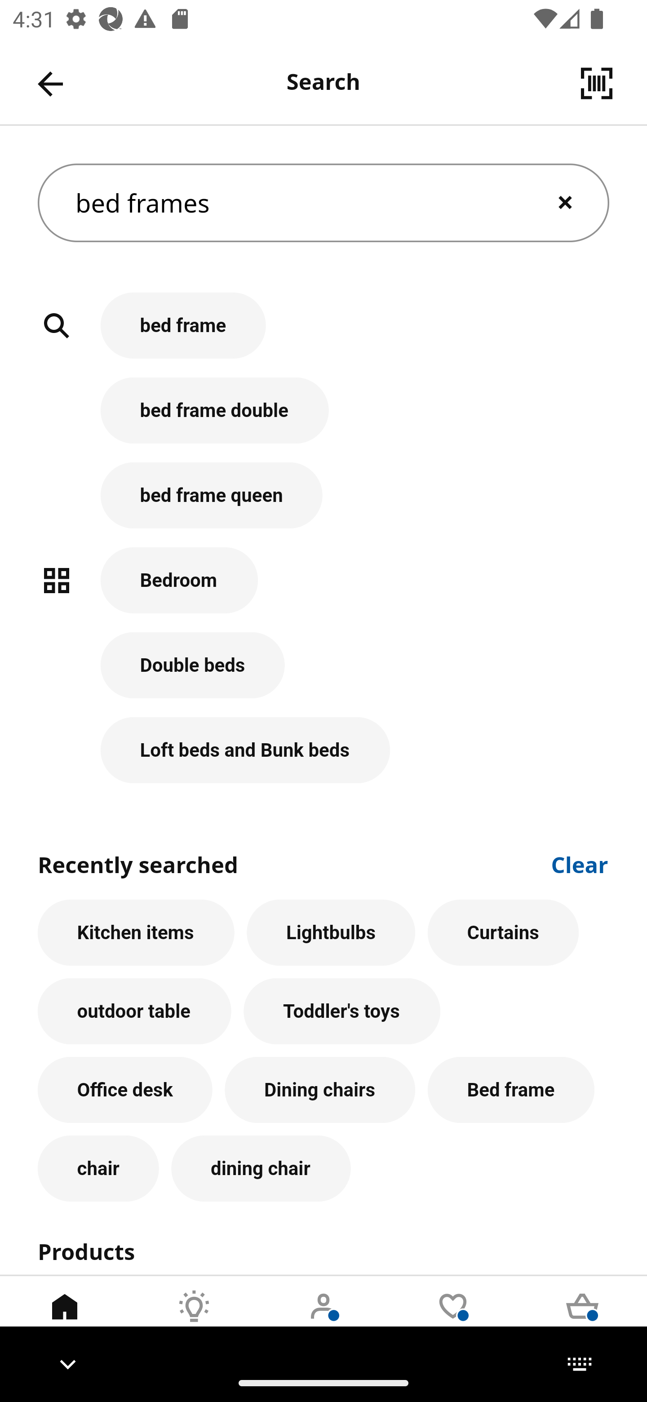 The height and width of the screenshot is (1402, 647). I want to click on chair, so click(98, 1168).